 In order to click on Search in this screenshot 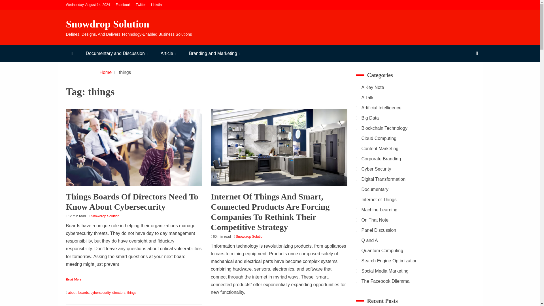, I will do `click(12, 5)`.